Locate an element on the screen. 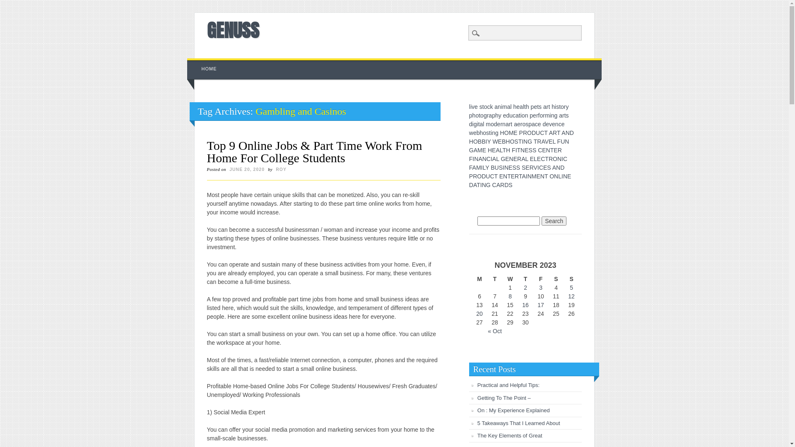 This screenshot has height=447, width=795. I is located at coordinates (538, 168).